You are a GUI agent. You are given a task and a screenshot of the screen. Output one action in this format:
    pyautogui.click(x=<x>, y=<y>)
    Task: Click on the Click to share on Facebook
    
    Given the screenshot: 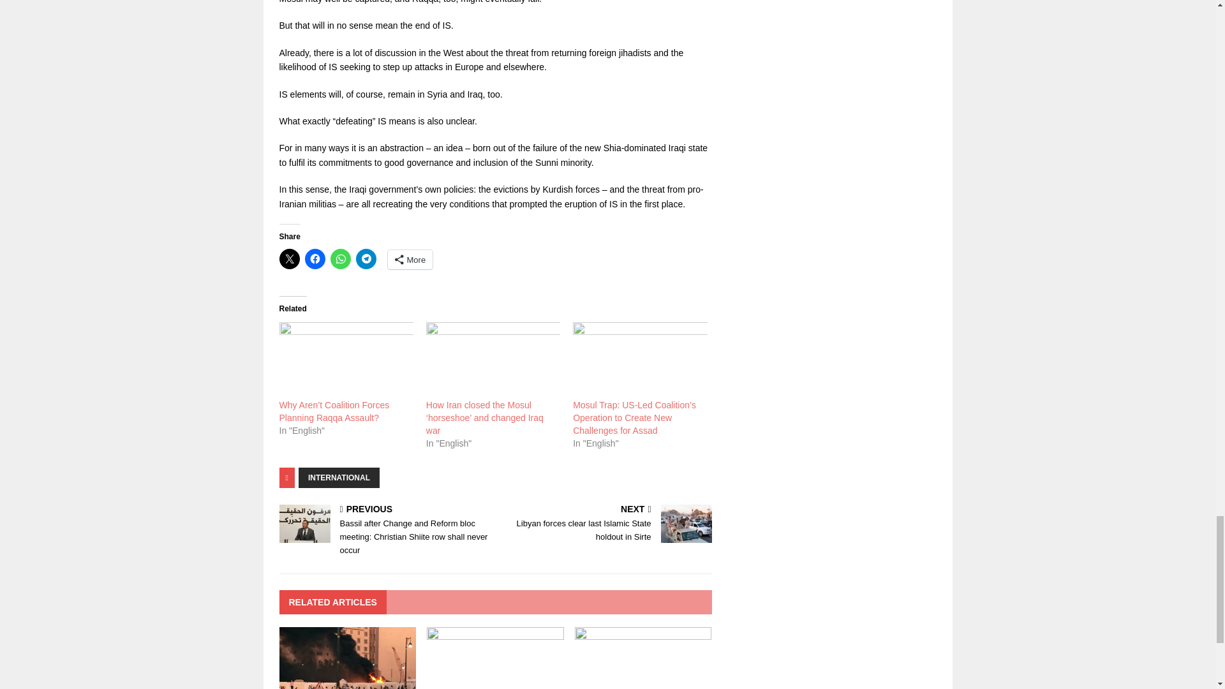 What is the action you would take?
    pyautogui.click(x=315, y=259)
    